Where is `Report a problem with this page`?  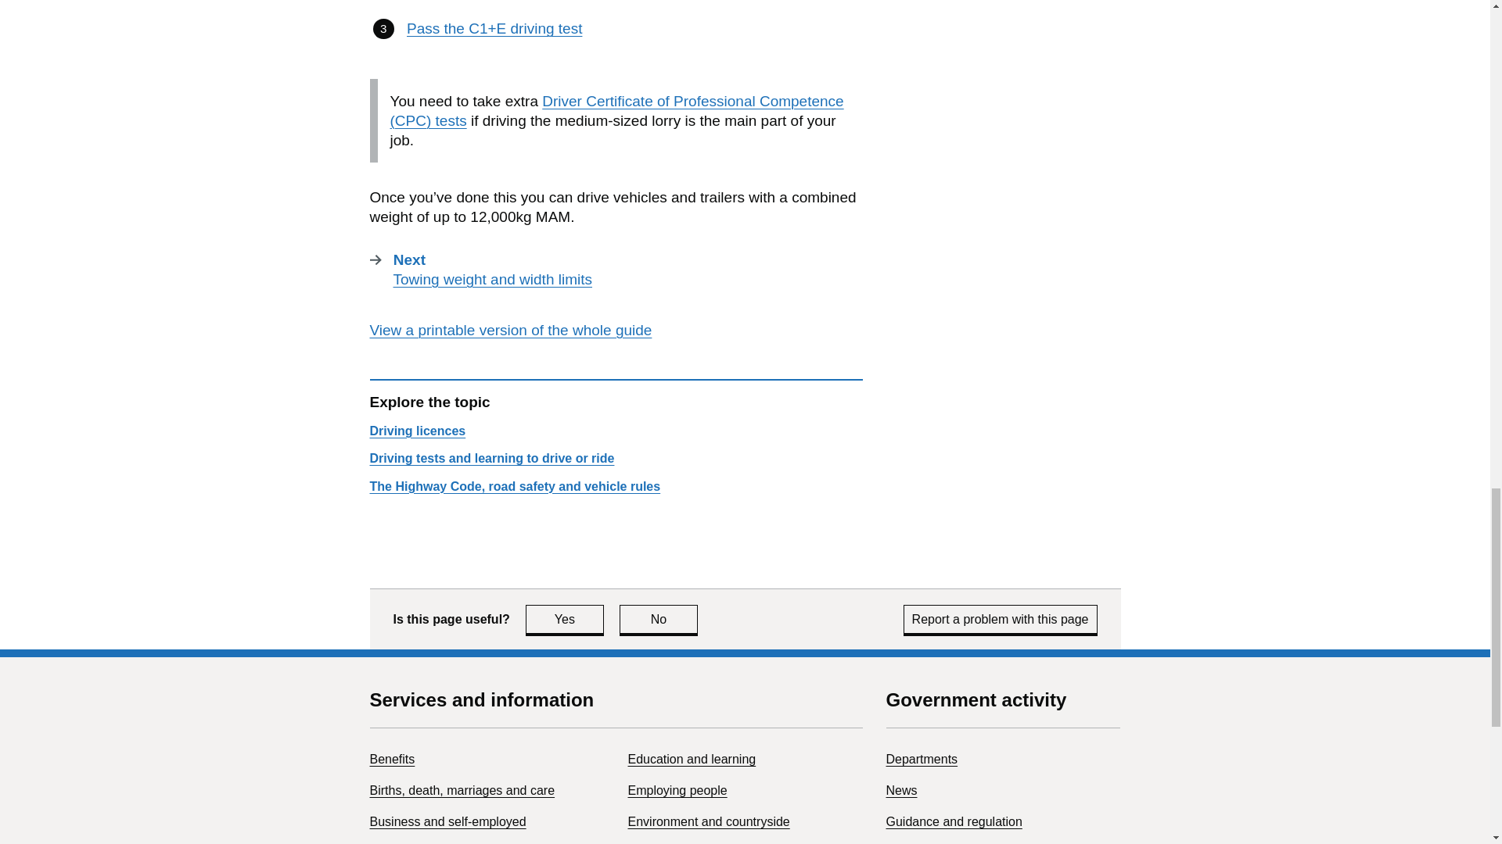
Report a problem with this page is located at coordinates (1001, 619).